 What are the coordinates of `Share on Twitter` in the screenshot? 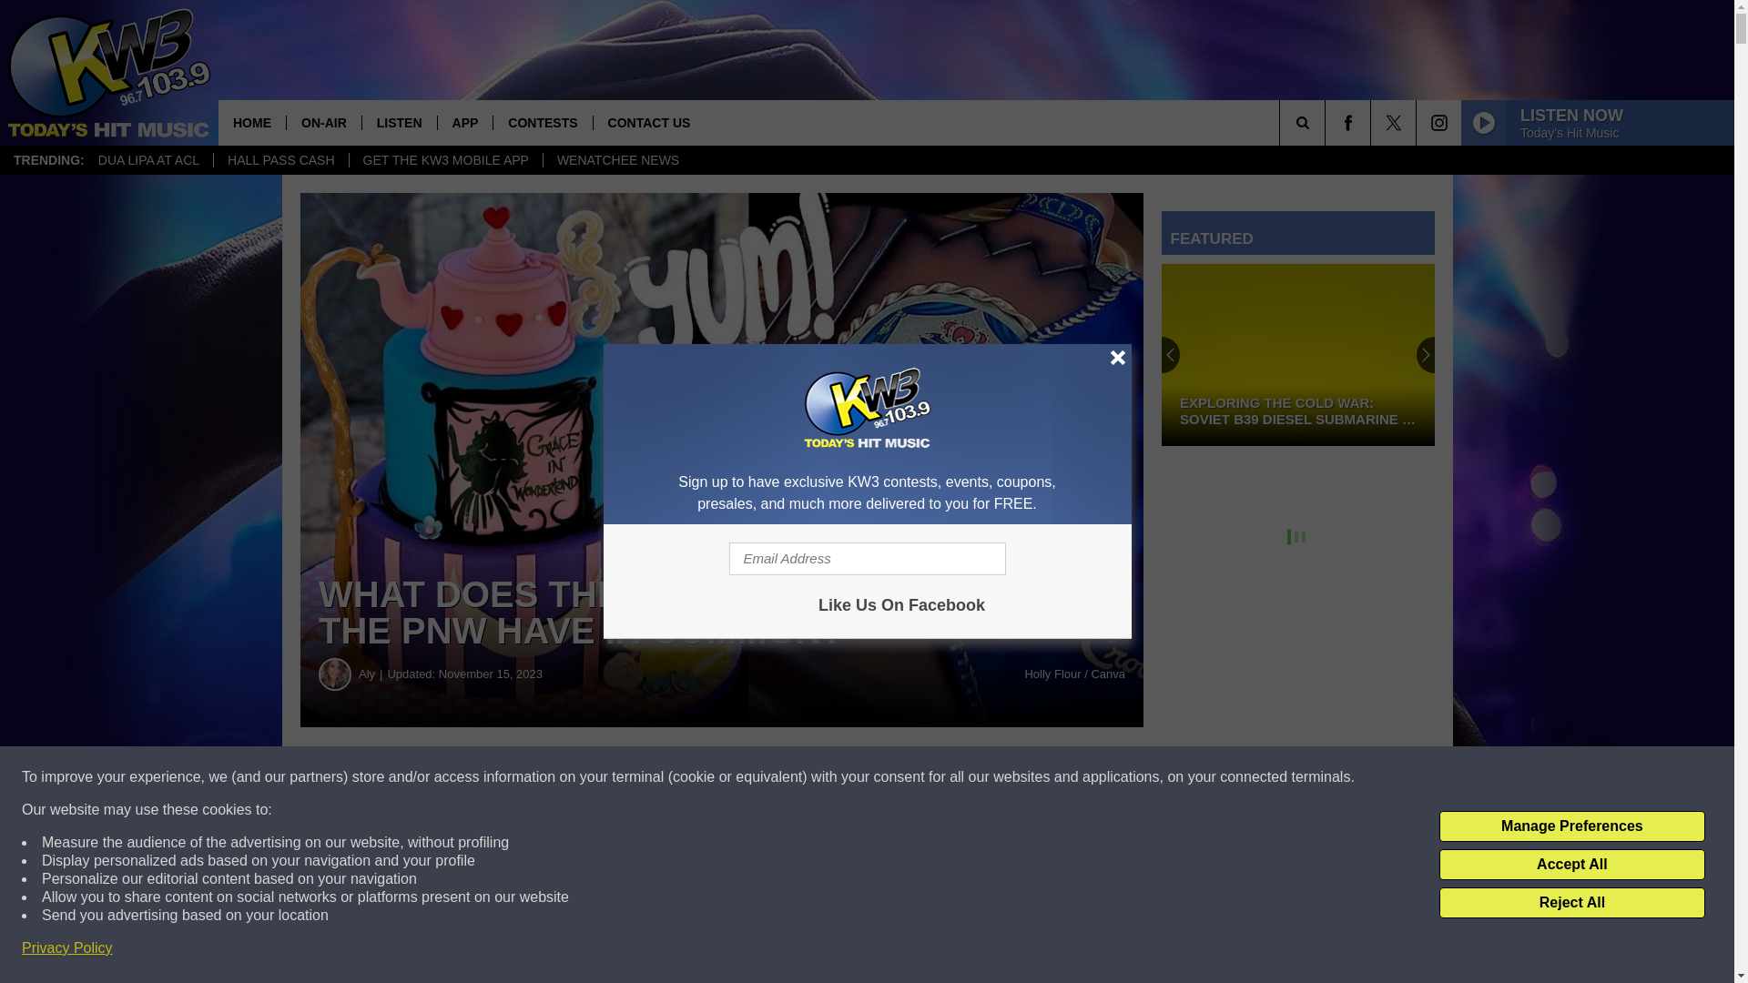 It's located at (890, 777).